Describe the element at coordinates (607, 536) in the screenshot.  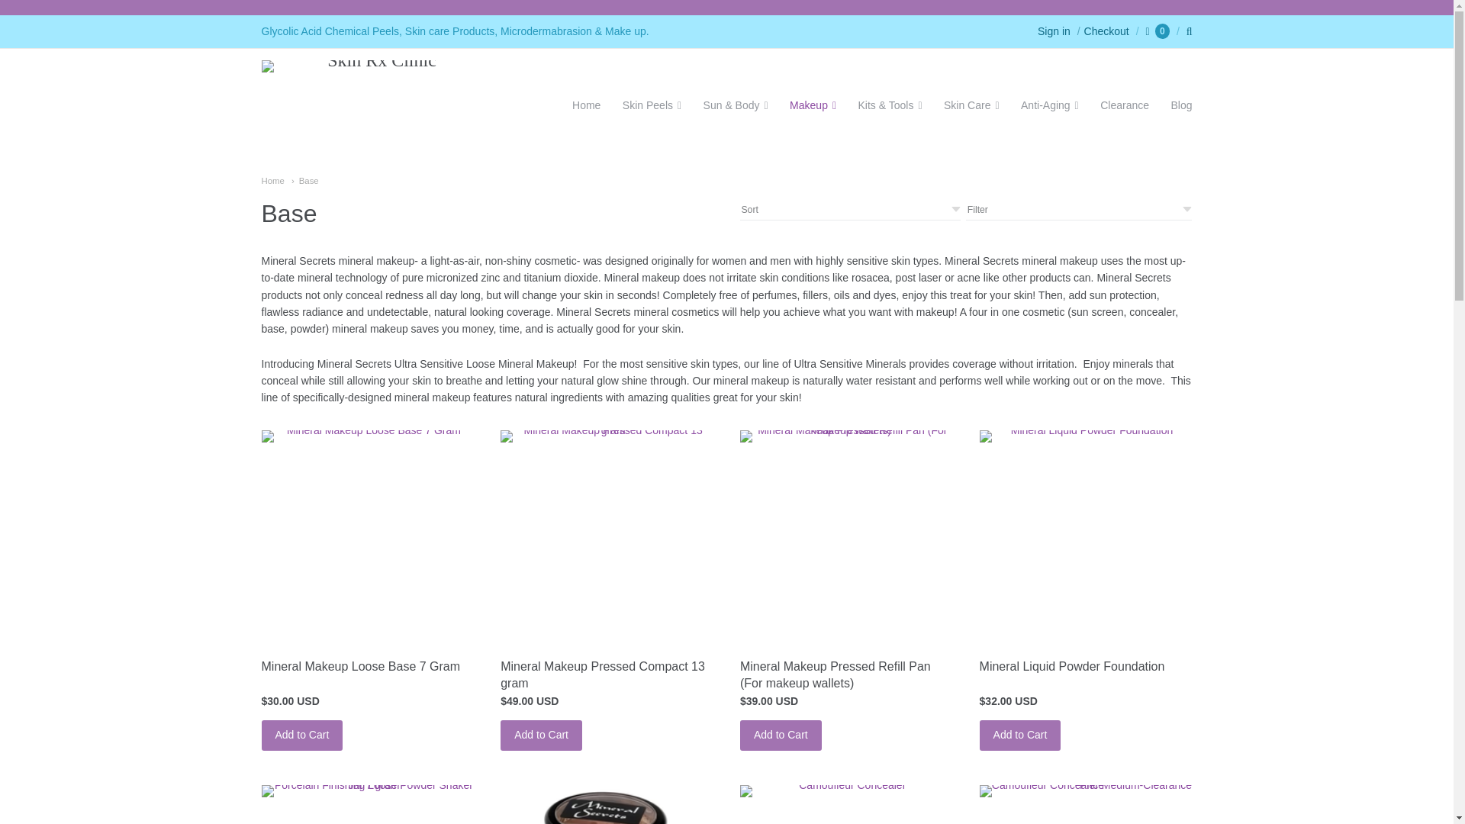
I see `Mineral Makeup Pressed Compact 13 gram` at that location.